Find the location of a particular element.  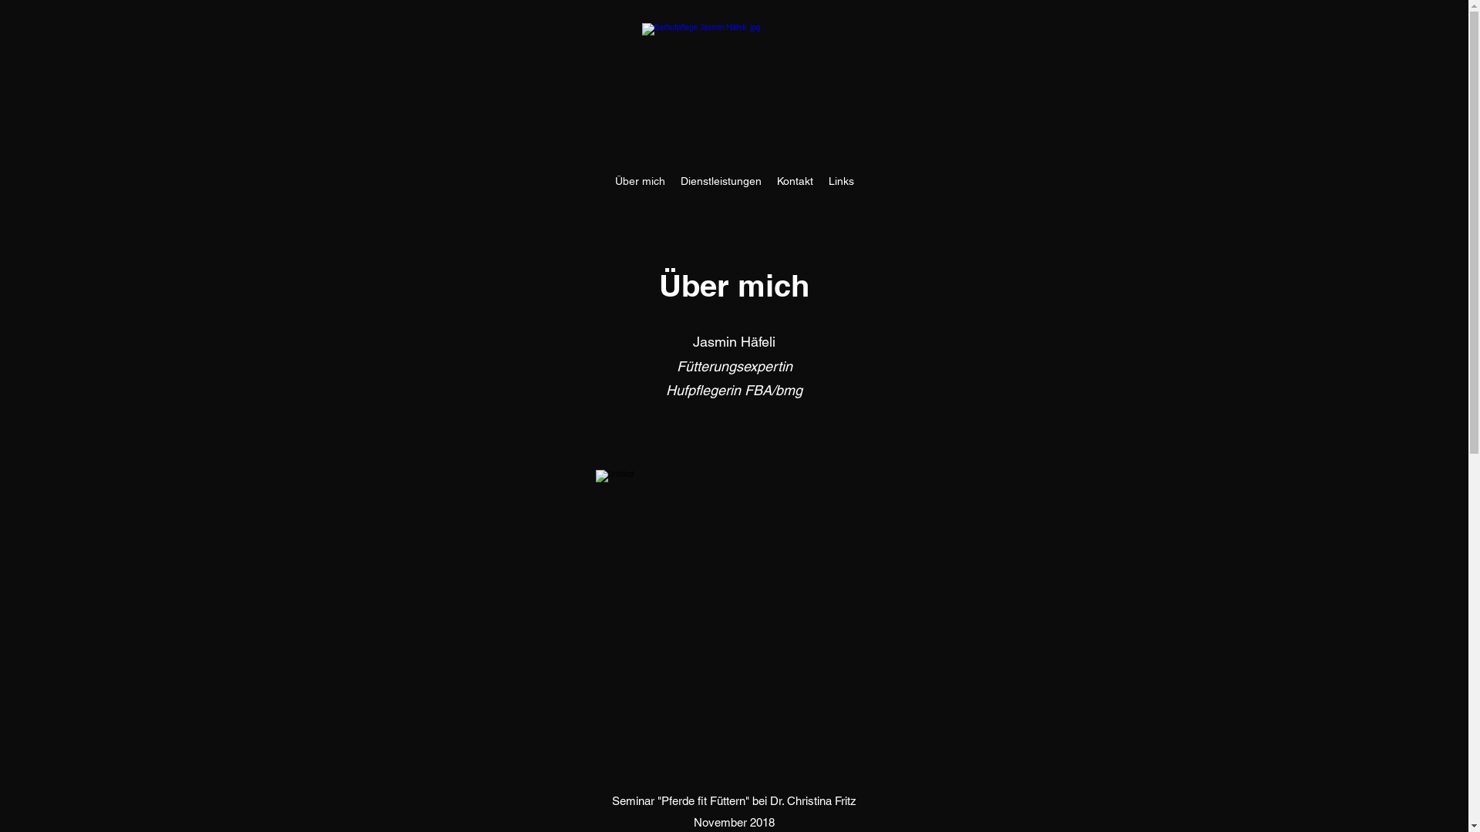

Kontakt is located at coordinates (795, 181).